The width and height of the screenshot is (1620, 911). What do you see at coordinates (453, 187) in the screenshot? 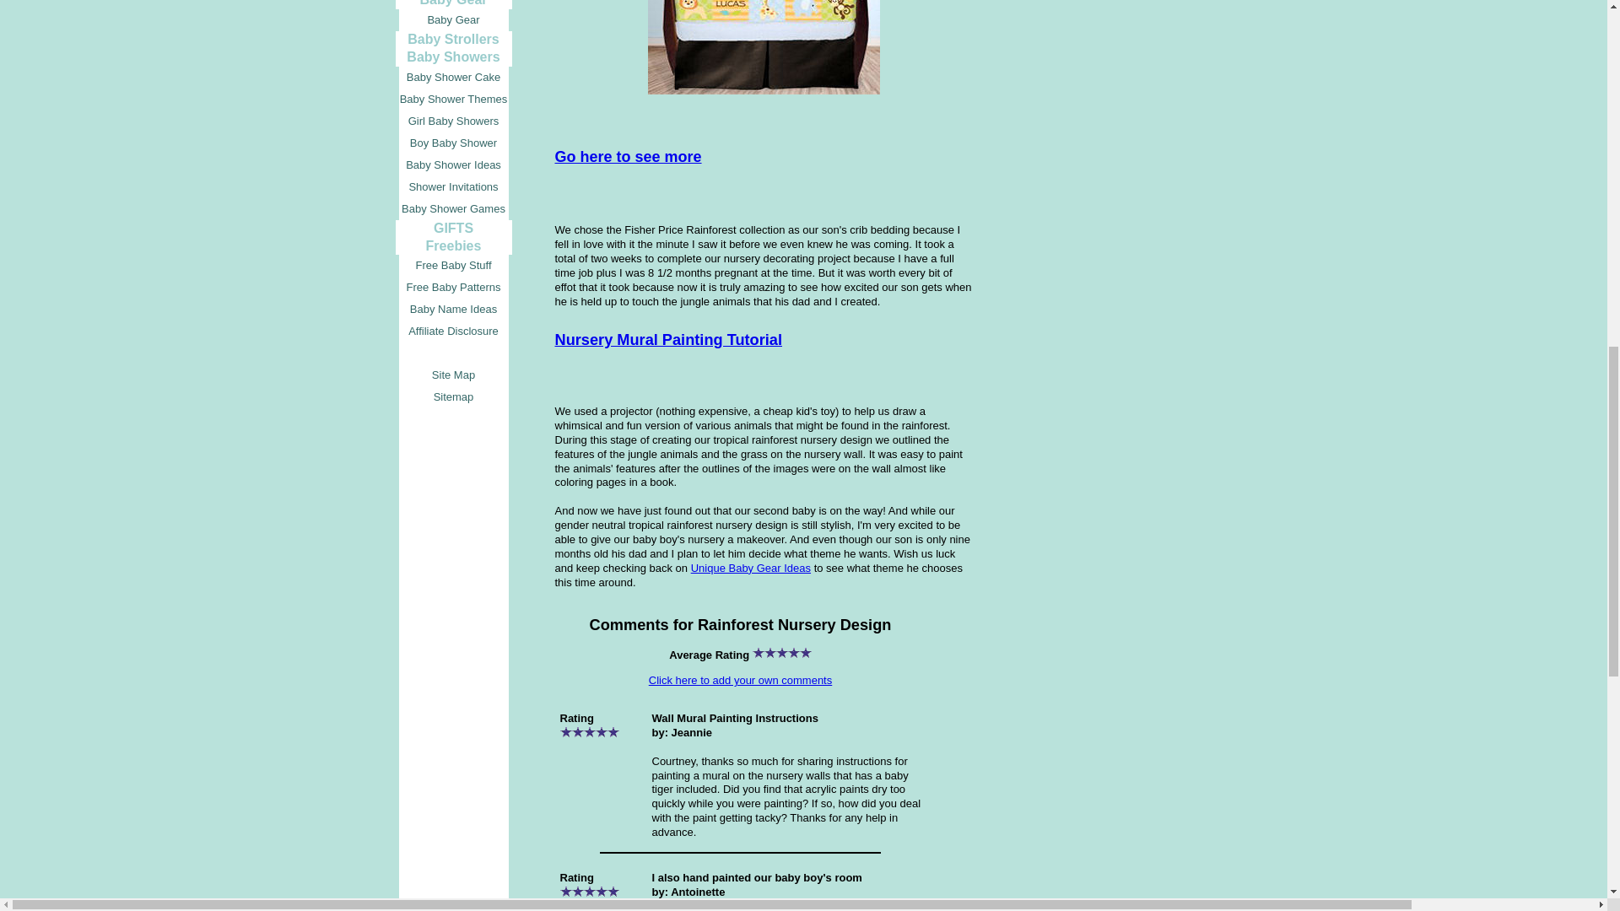
I see `Shower Invitations` at bounding box center [453, 187].